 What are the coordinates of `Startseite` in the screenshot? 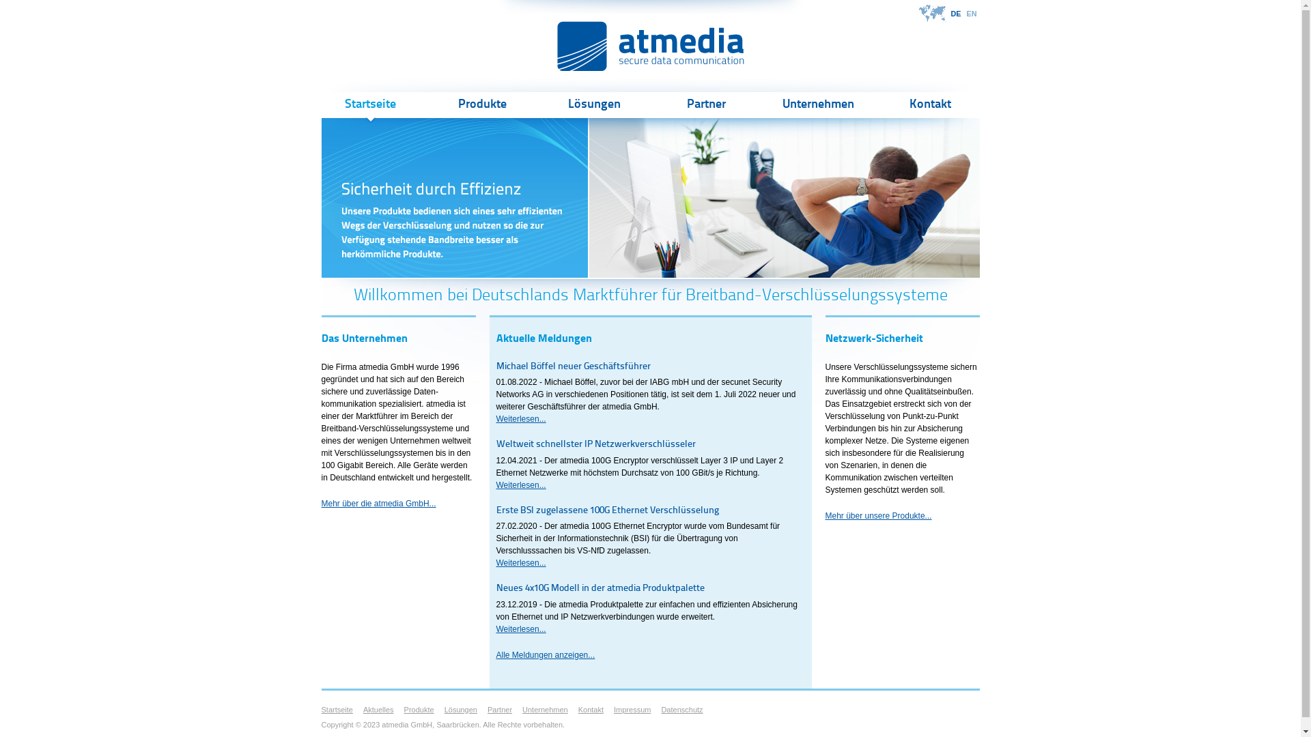 It's located at (337, 710).